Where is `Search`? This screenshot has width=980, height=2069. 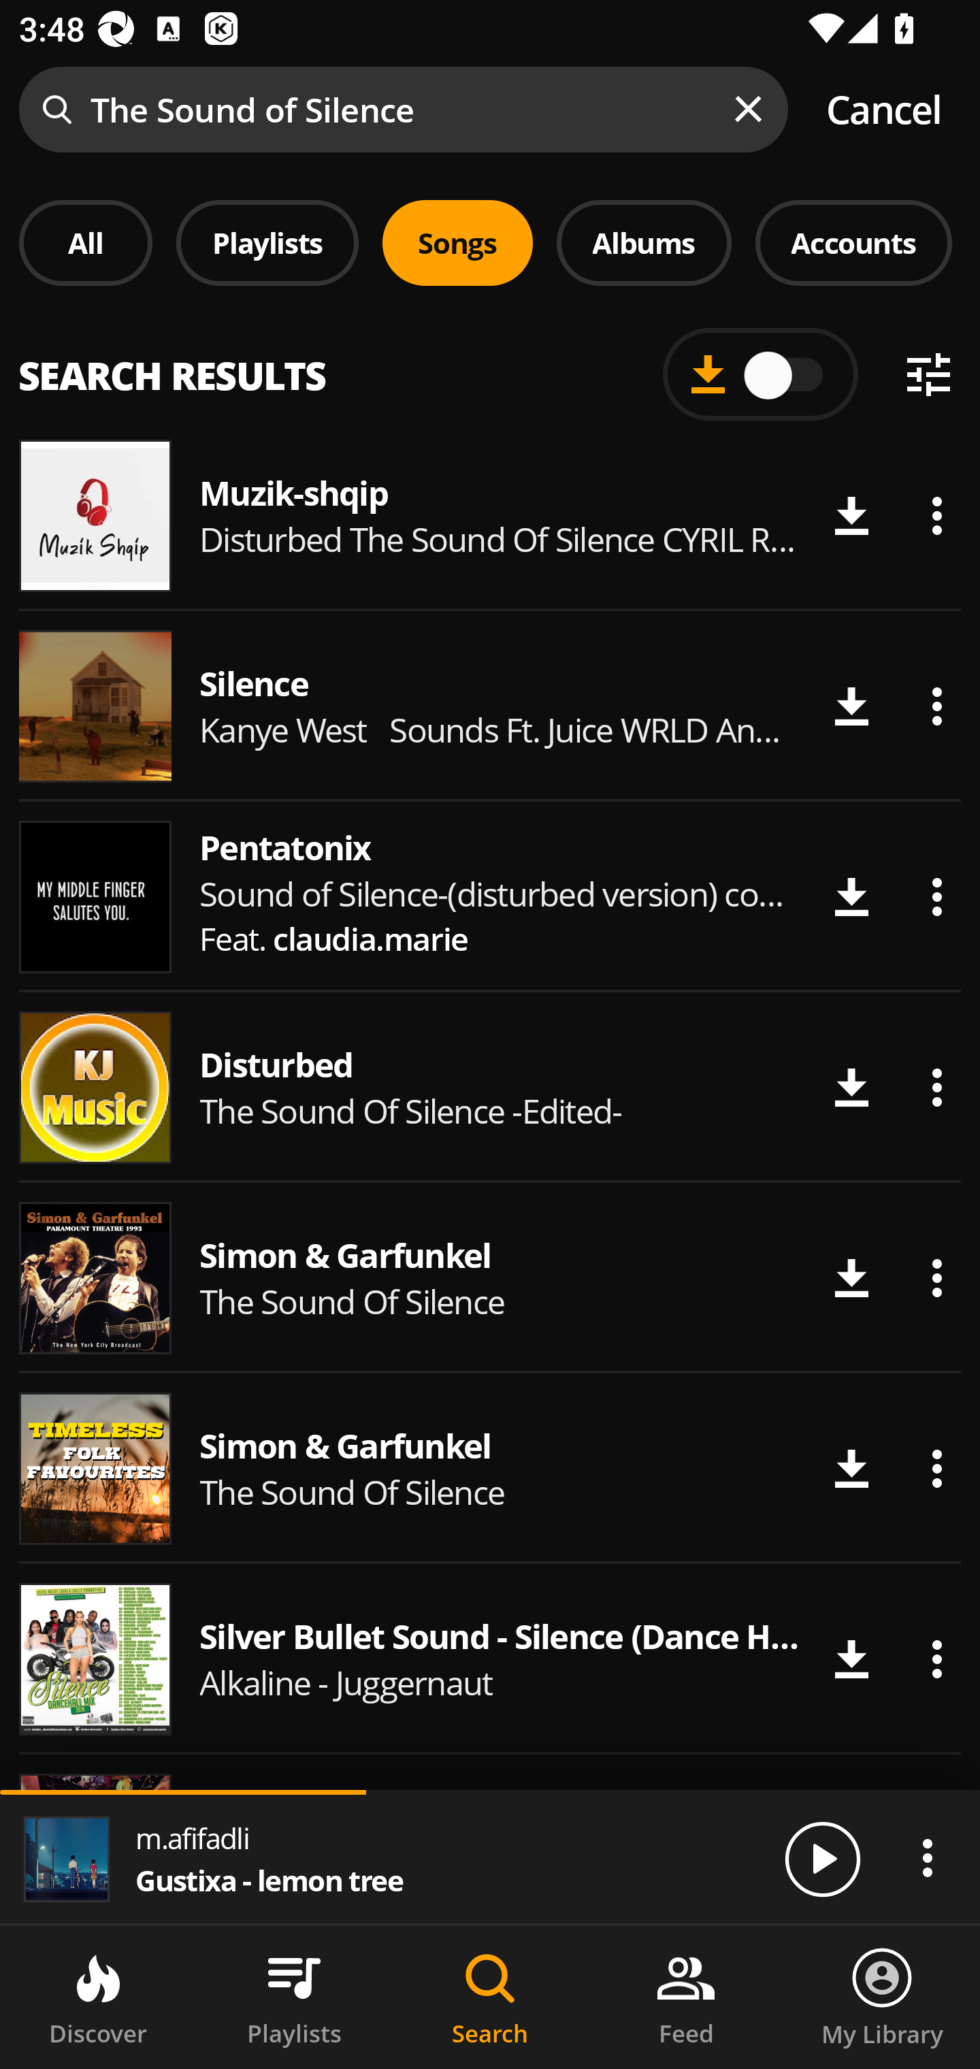
Search is located at coordinates (490, 1998).